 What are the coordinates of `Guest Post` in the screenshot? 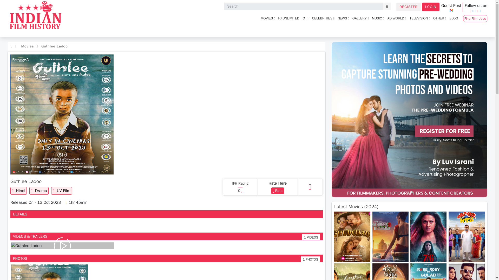 It's located at (451, 7).